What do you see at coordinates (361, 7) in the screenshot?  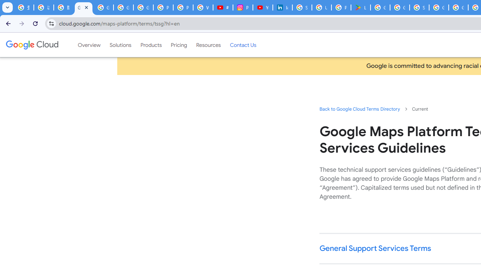 I see `Last Shelter: Survival - Apps on Google Play` at bounding box center [361, 7].